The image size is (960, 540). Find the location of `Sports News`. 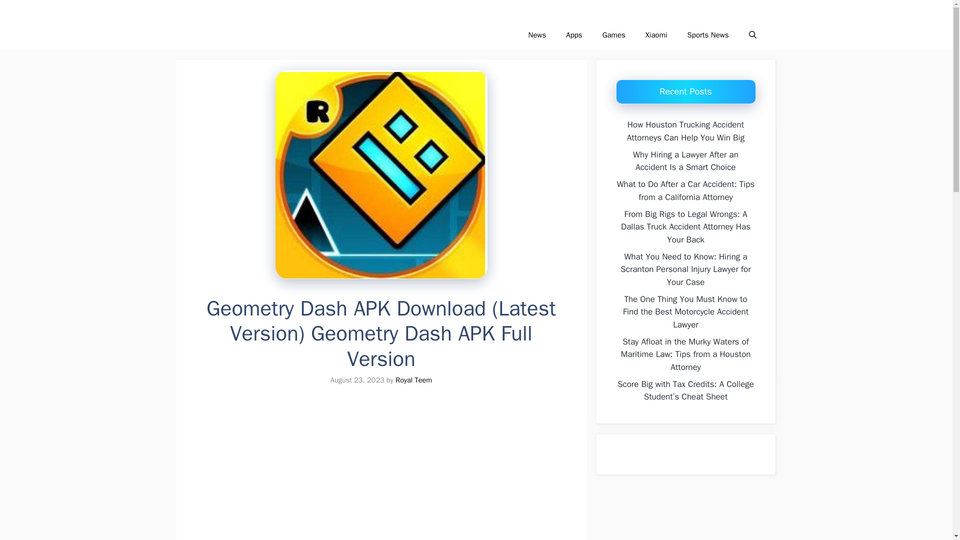

Sports News is located at coordinates (708, 35).